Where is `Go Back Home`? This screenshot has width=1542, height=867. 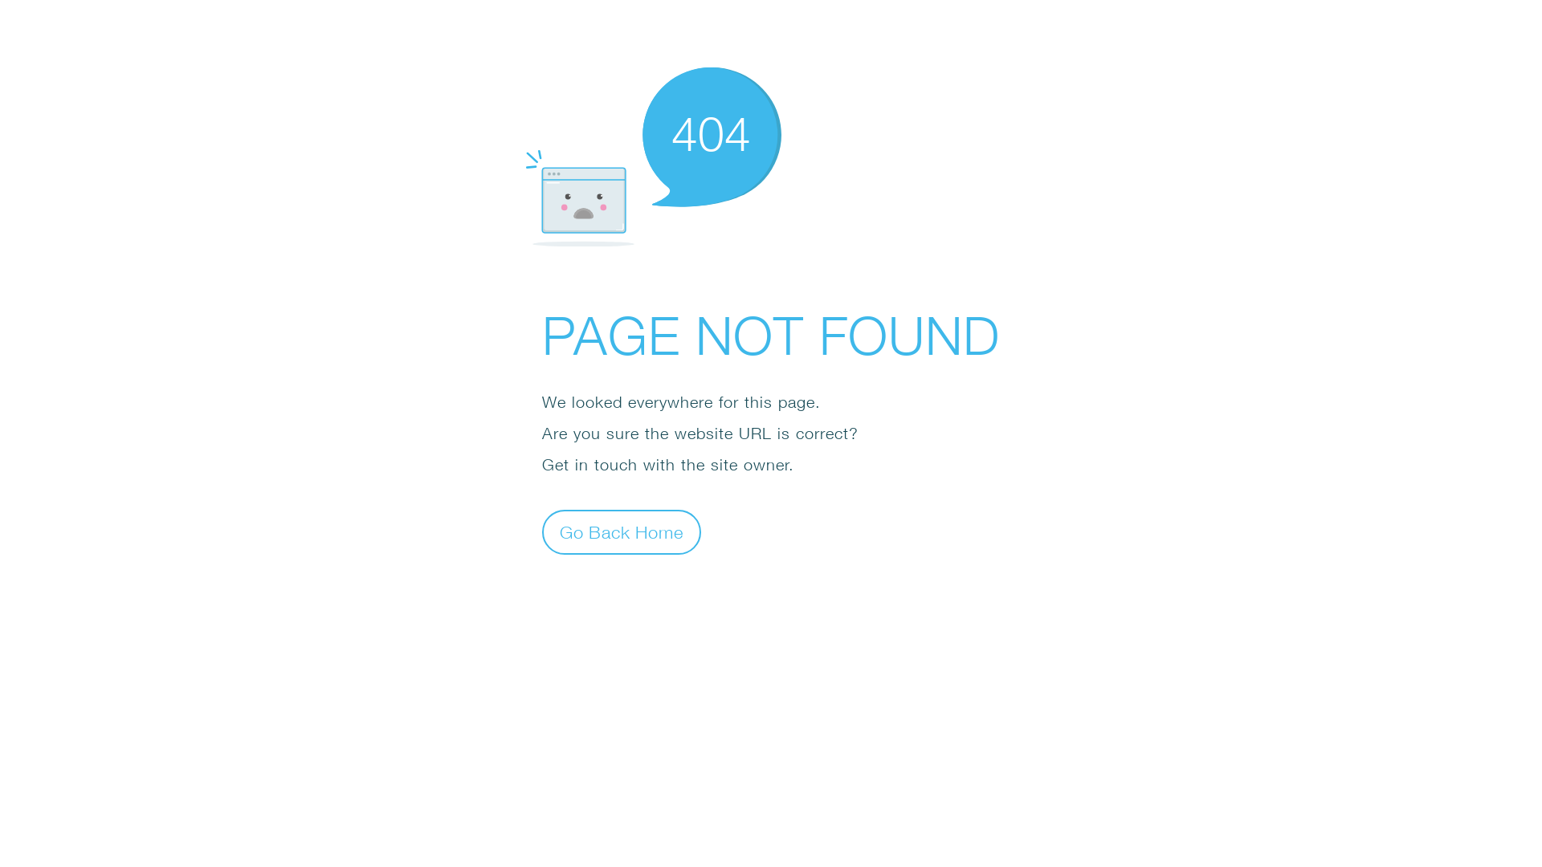 Go Back Home is located at coordinates (622, 531).